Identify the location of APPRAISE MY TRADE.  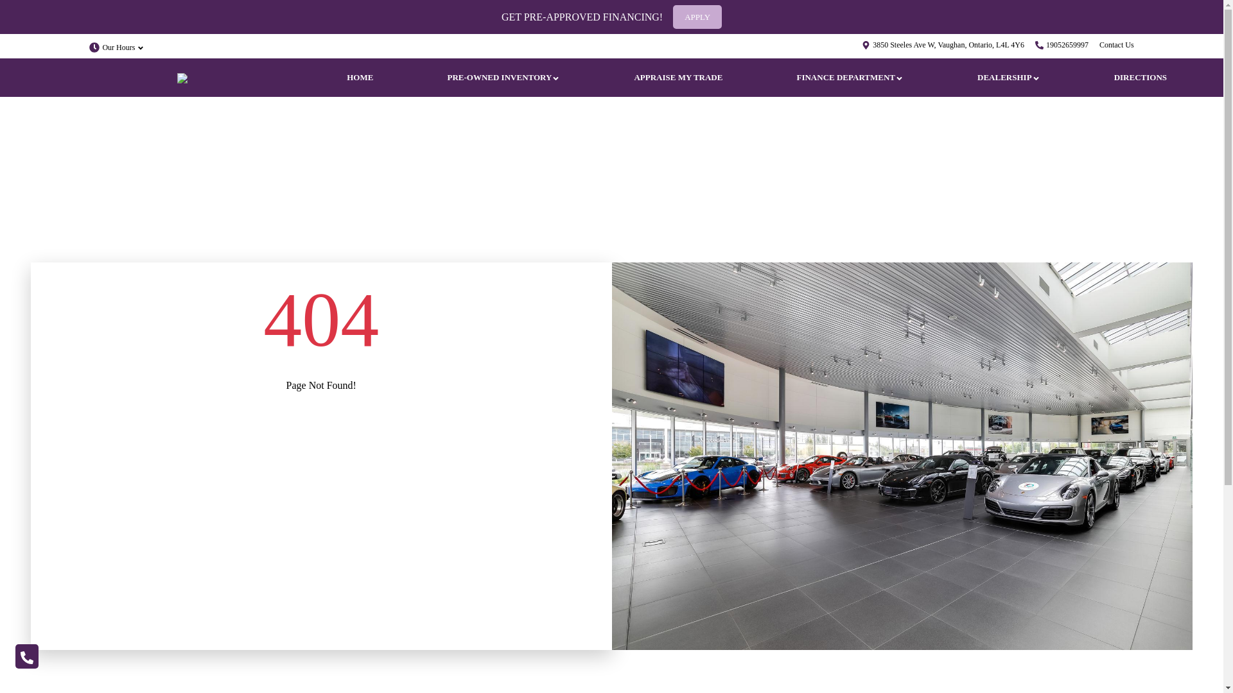
(678, 78).